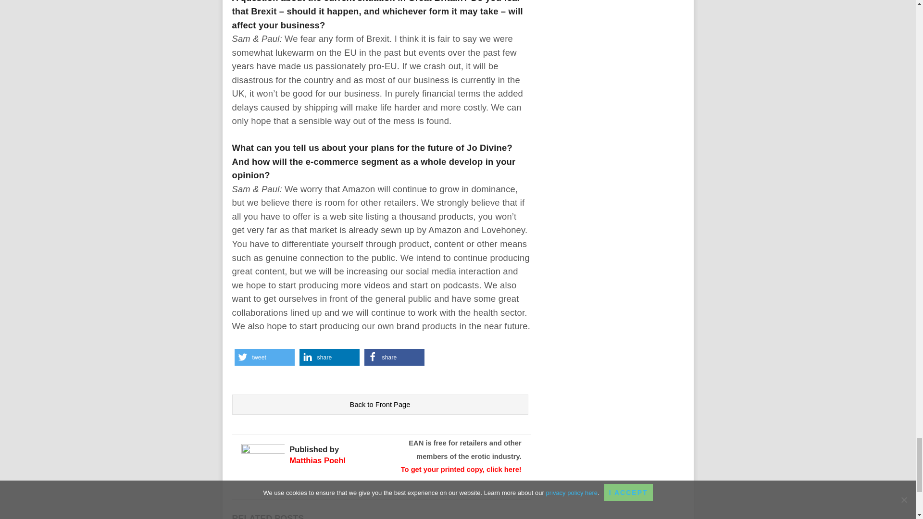 The height and width of the screenshot is (519, 923). I want to click on tweet , so click(264, 357).